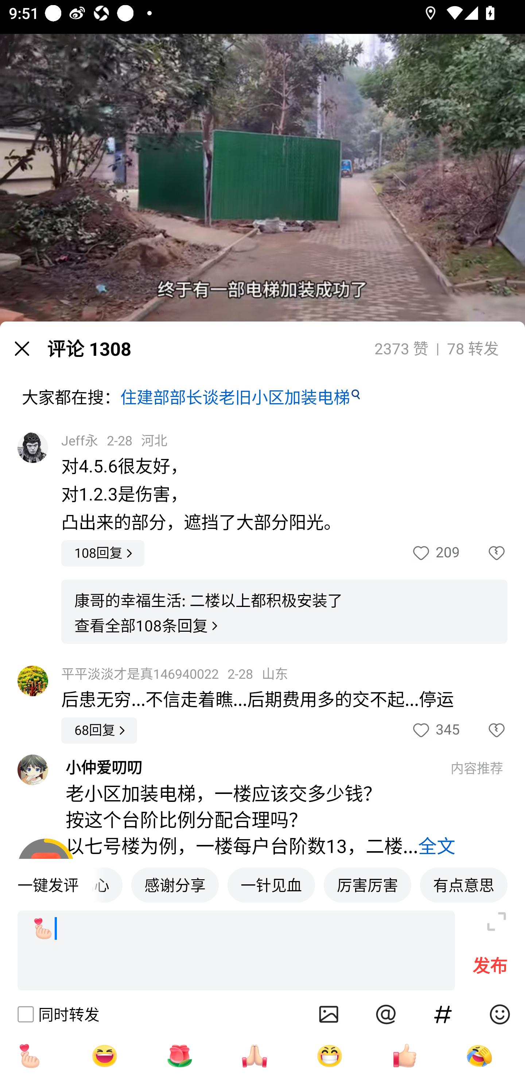  I want to click on [大笑], so click(104, 1056).